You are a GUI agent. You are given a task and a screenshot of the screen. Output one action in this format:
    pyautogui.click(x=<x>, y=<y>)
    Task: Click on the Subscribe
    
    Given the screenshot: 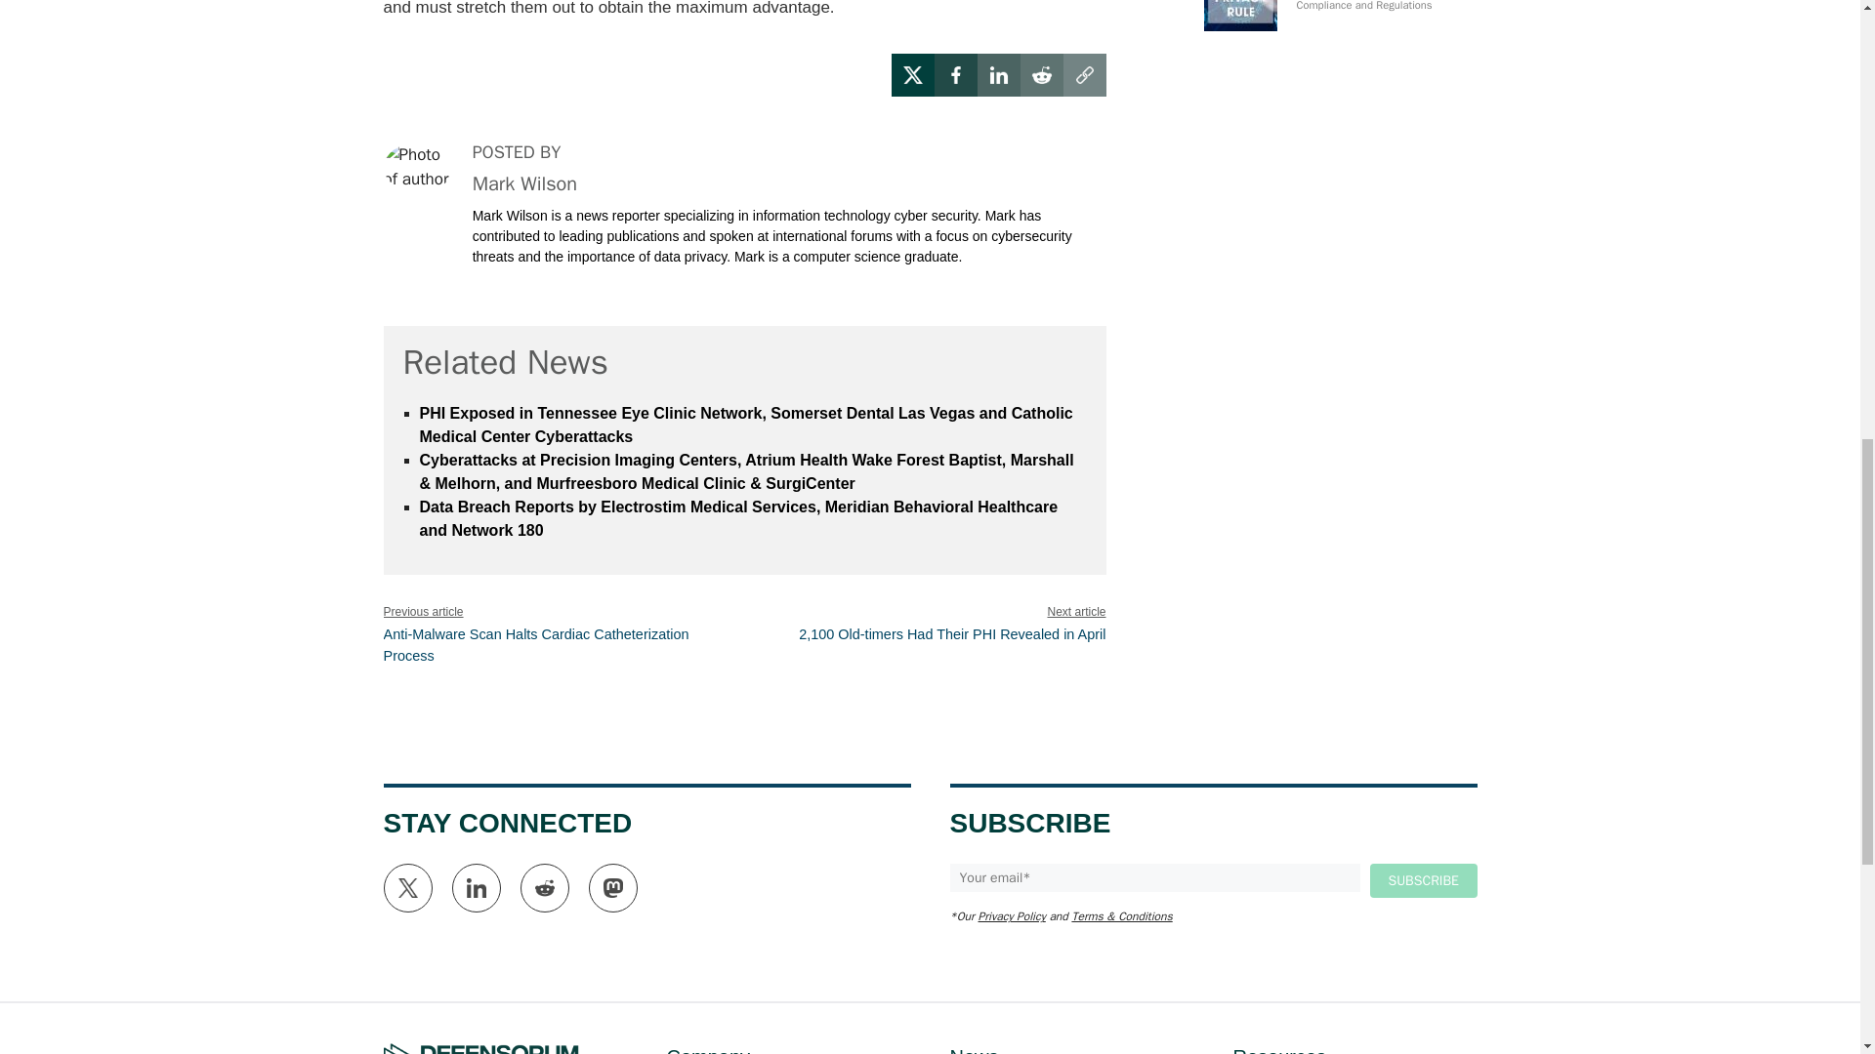 What is the action you would take?
    pyautogui.click(x=1422, y=880)
    